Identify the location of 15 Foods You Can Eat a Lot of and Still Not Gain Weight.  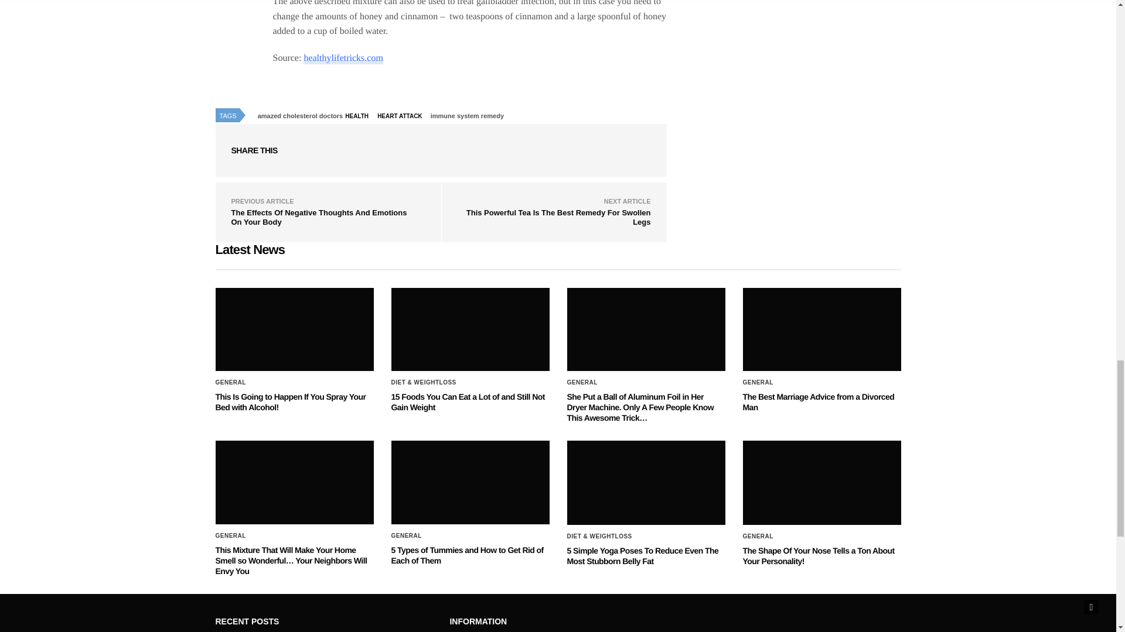
(471, 329).